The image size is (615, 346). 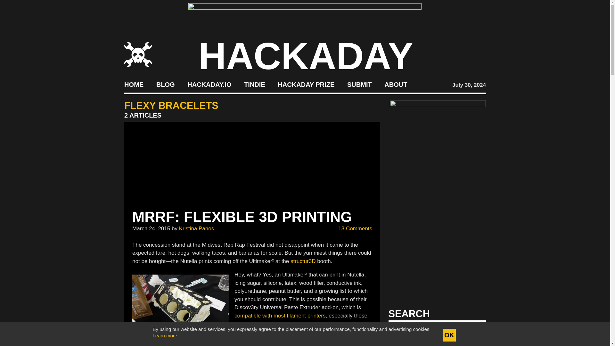 What do you see at coordinates (196, 228) in the screenshot?
I see `Posts by Kristina Panos` at bounding box center [196, 228].